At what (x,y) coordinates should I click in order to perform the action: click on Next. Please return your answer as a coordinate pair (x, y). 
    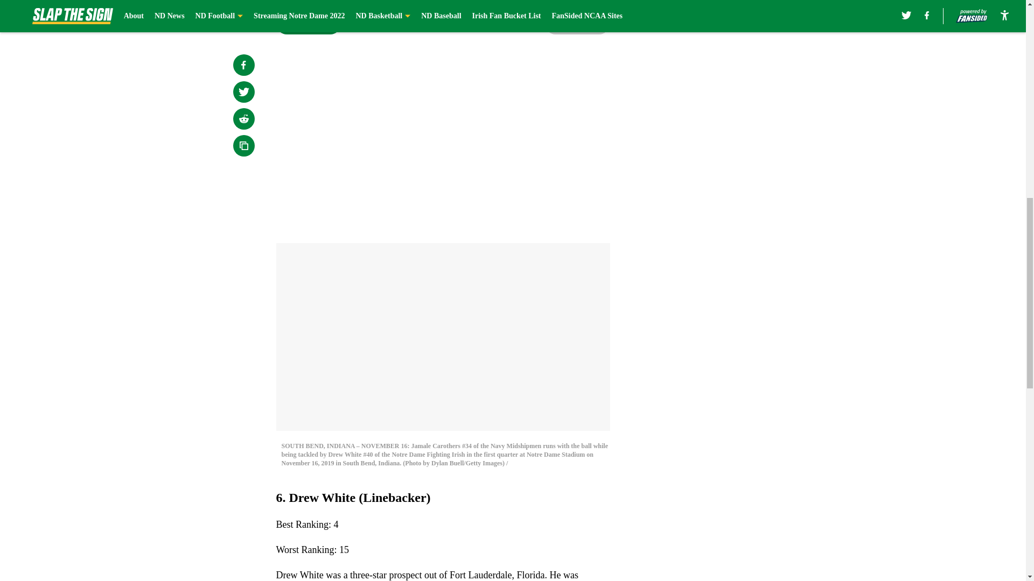
    Looking at the image, I should click on (577, 23).